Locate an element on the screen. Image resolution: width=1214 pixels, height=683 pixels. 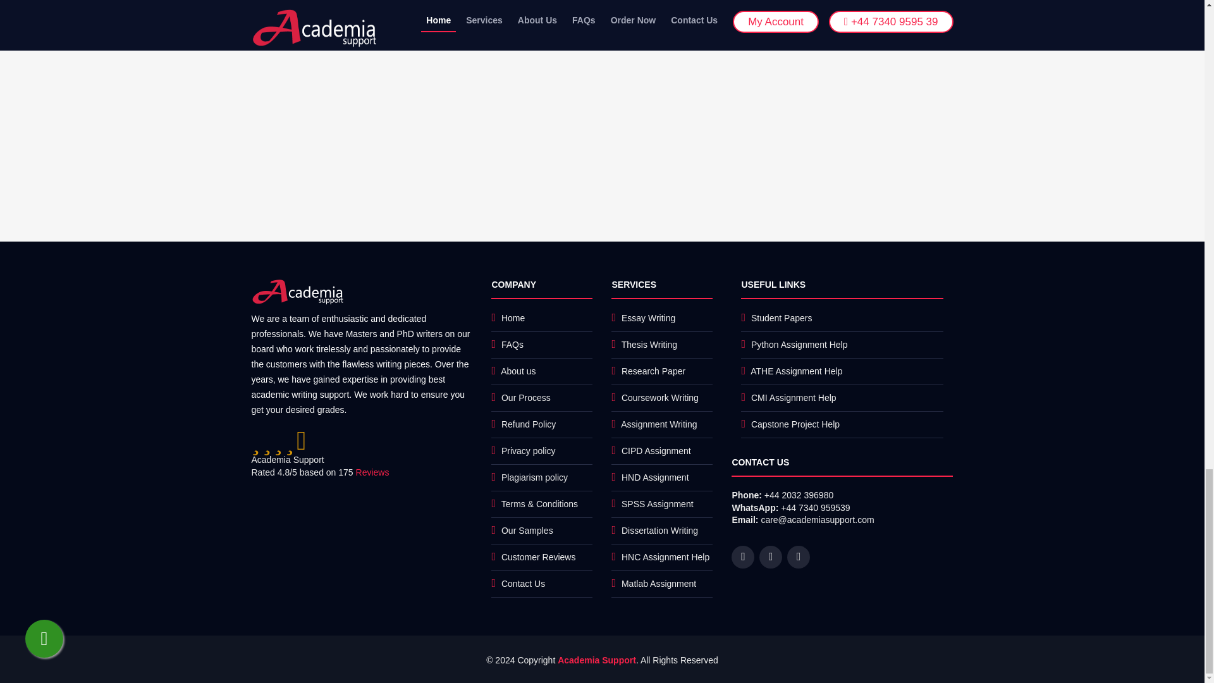
Contact Us is located at coordinates (523, 583).